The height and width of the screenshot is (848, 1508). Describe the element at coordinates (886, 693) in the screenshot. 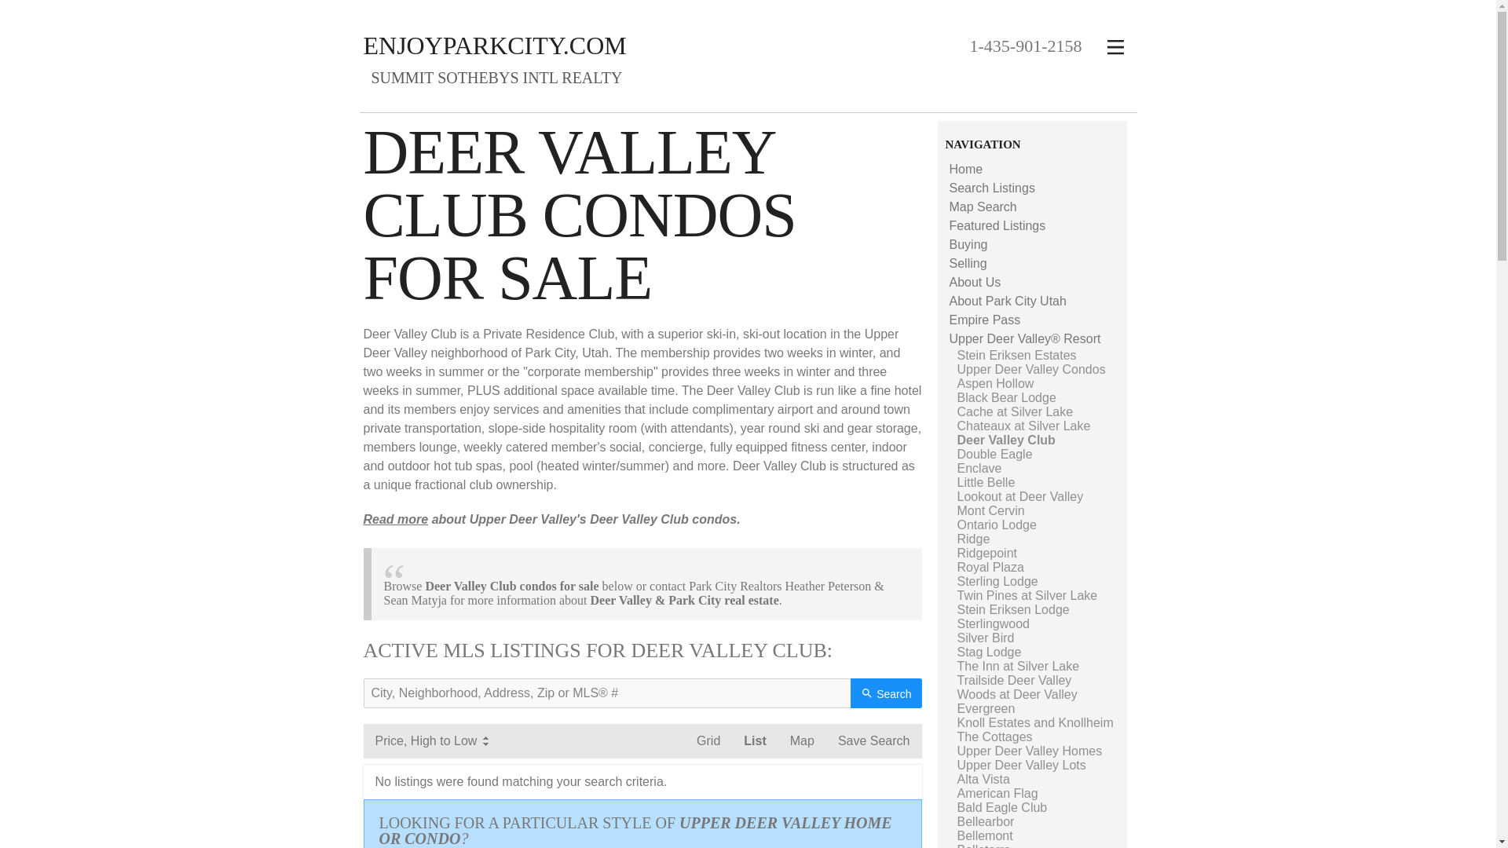

I see `Search` at that location.